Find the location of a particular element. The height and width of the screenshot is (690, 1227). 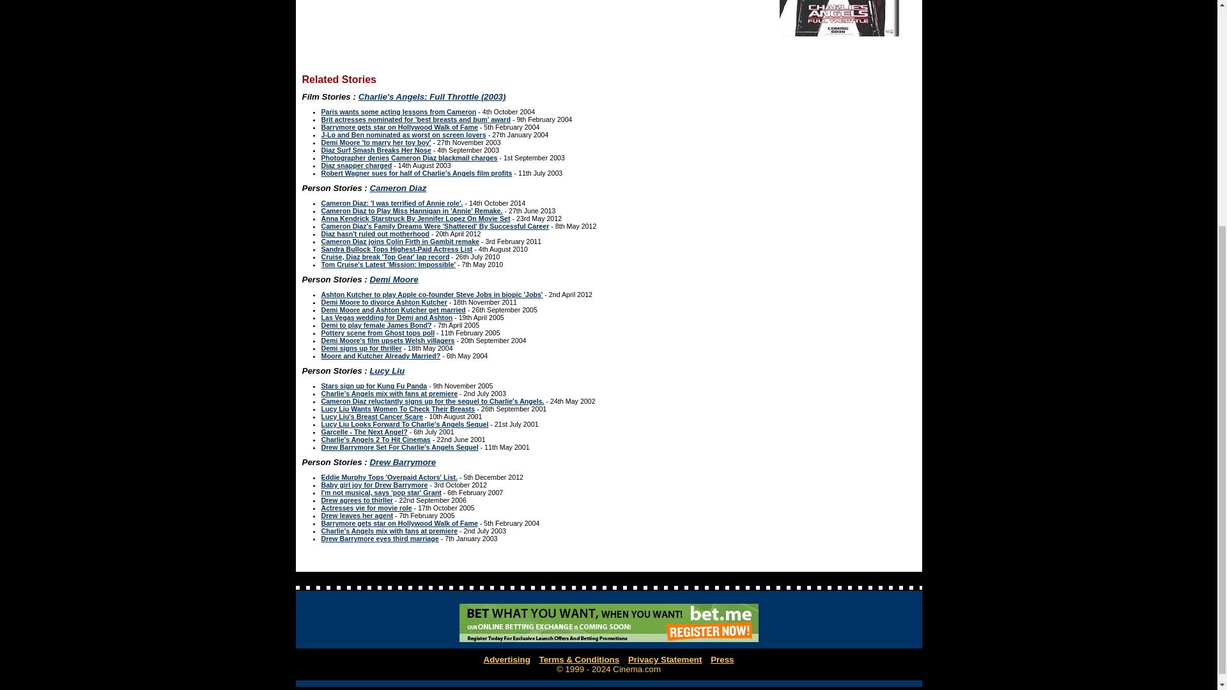

Cameron Diaz is located at coordinates (397, 188).